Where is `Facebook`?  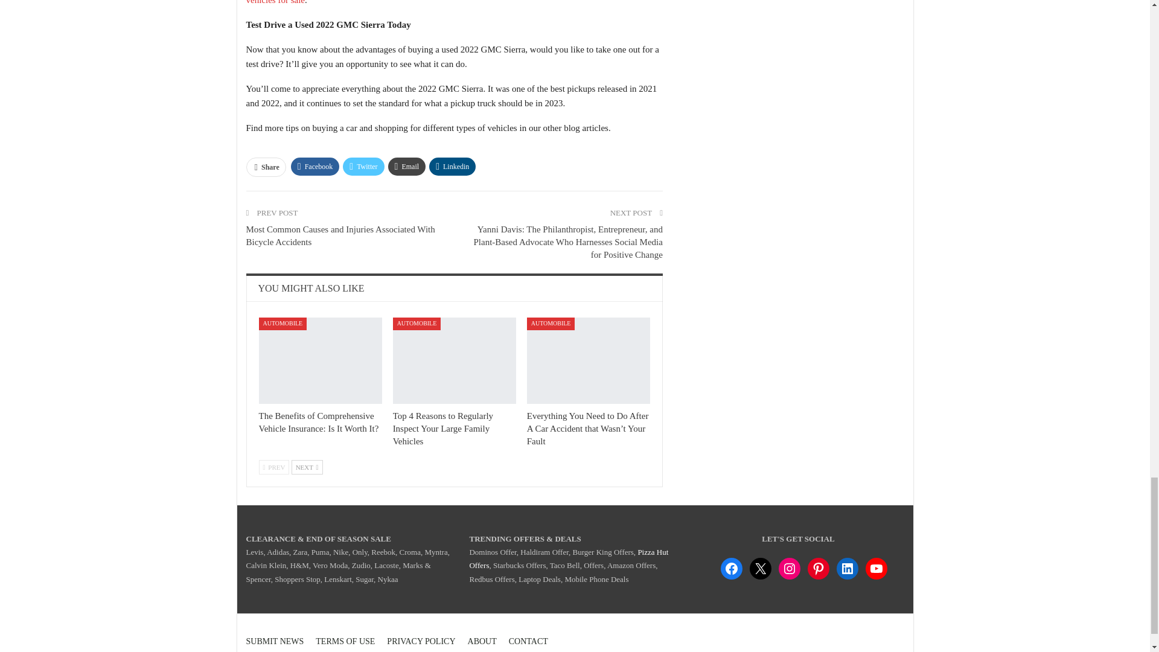 Facebook is located at coordinates (315, 167).